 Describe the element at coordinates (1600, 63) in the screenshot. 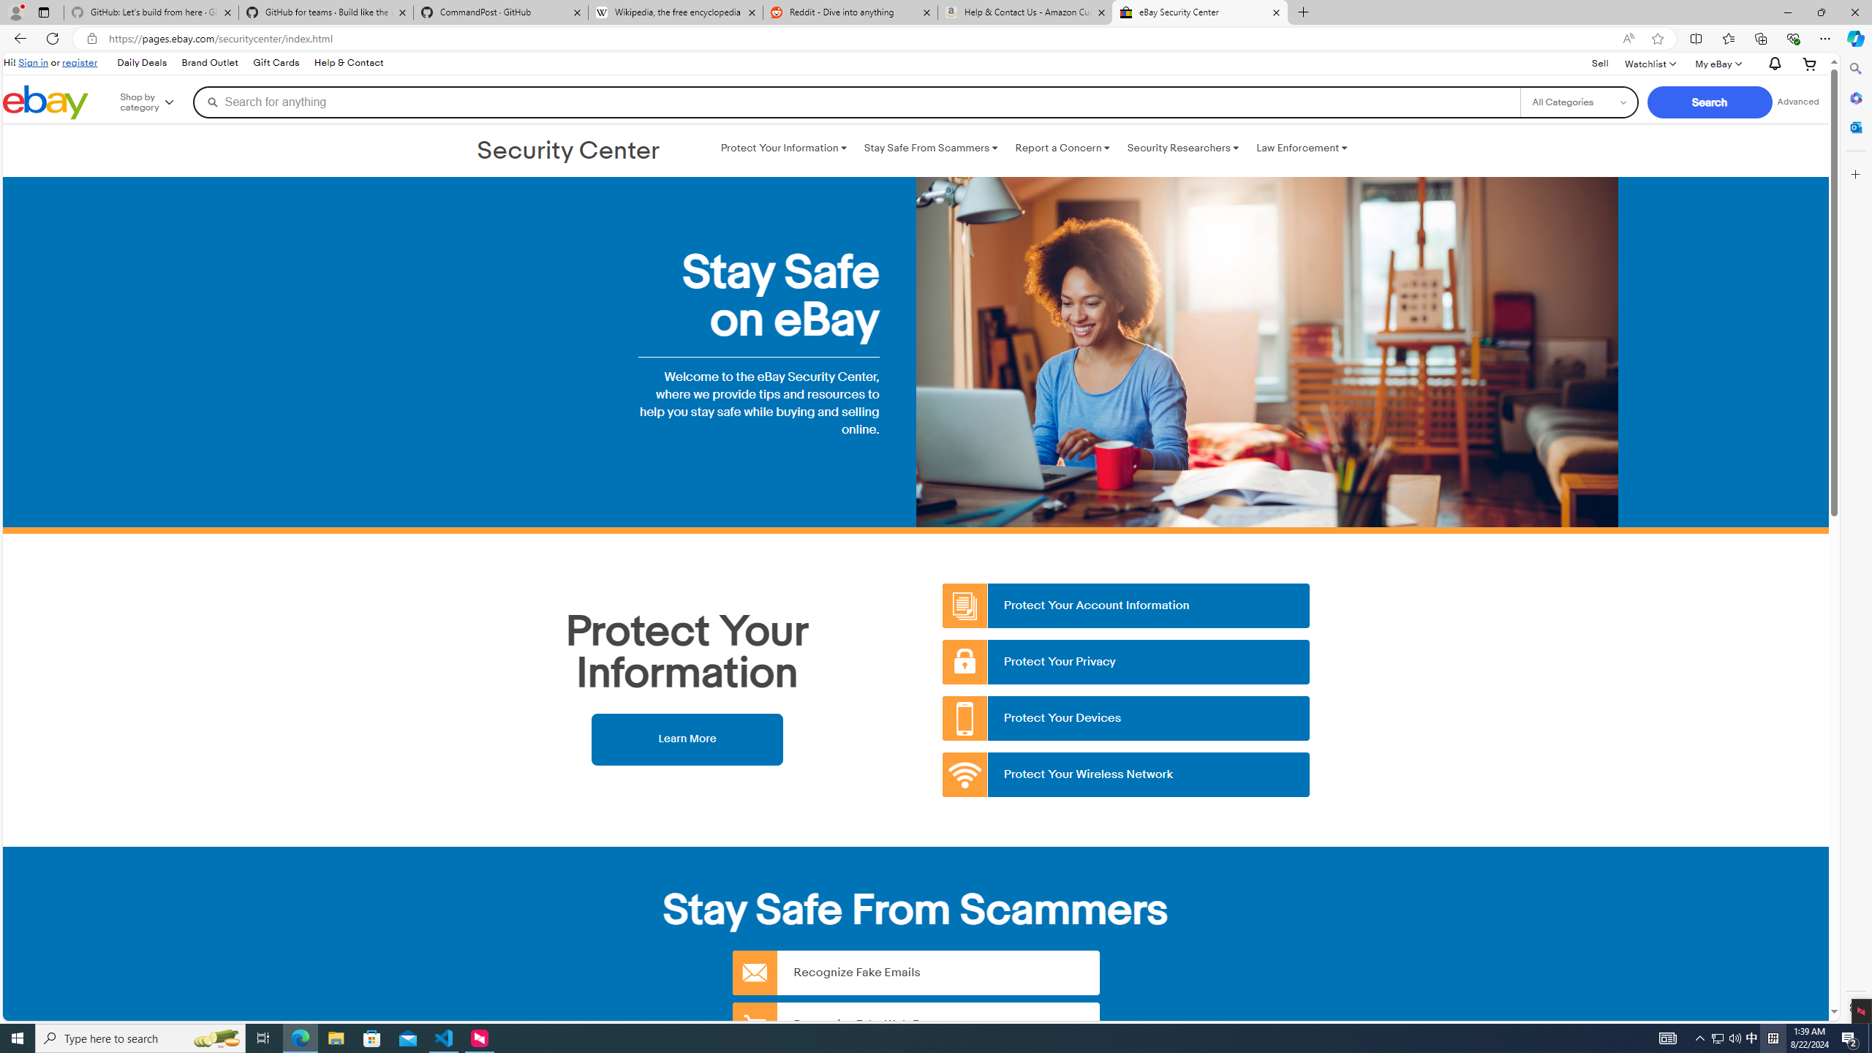

I see `Sell` at that location.